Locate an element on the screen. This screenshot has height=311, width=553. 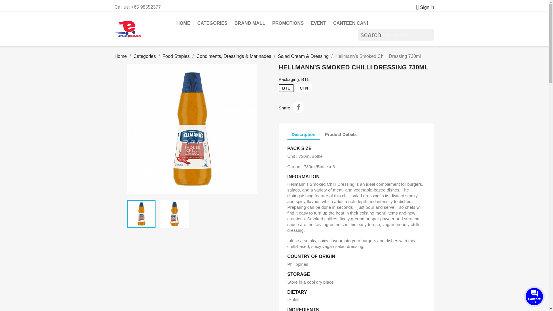
CATEGORIES is located at coordinates (213, 23).